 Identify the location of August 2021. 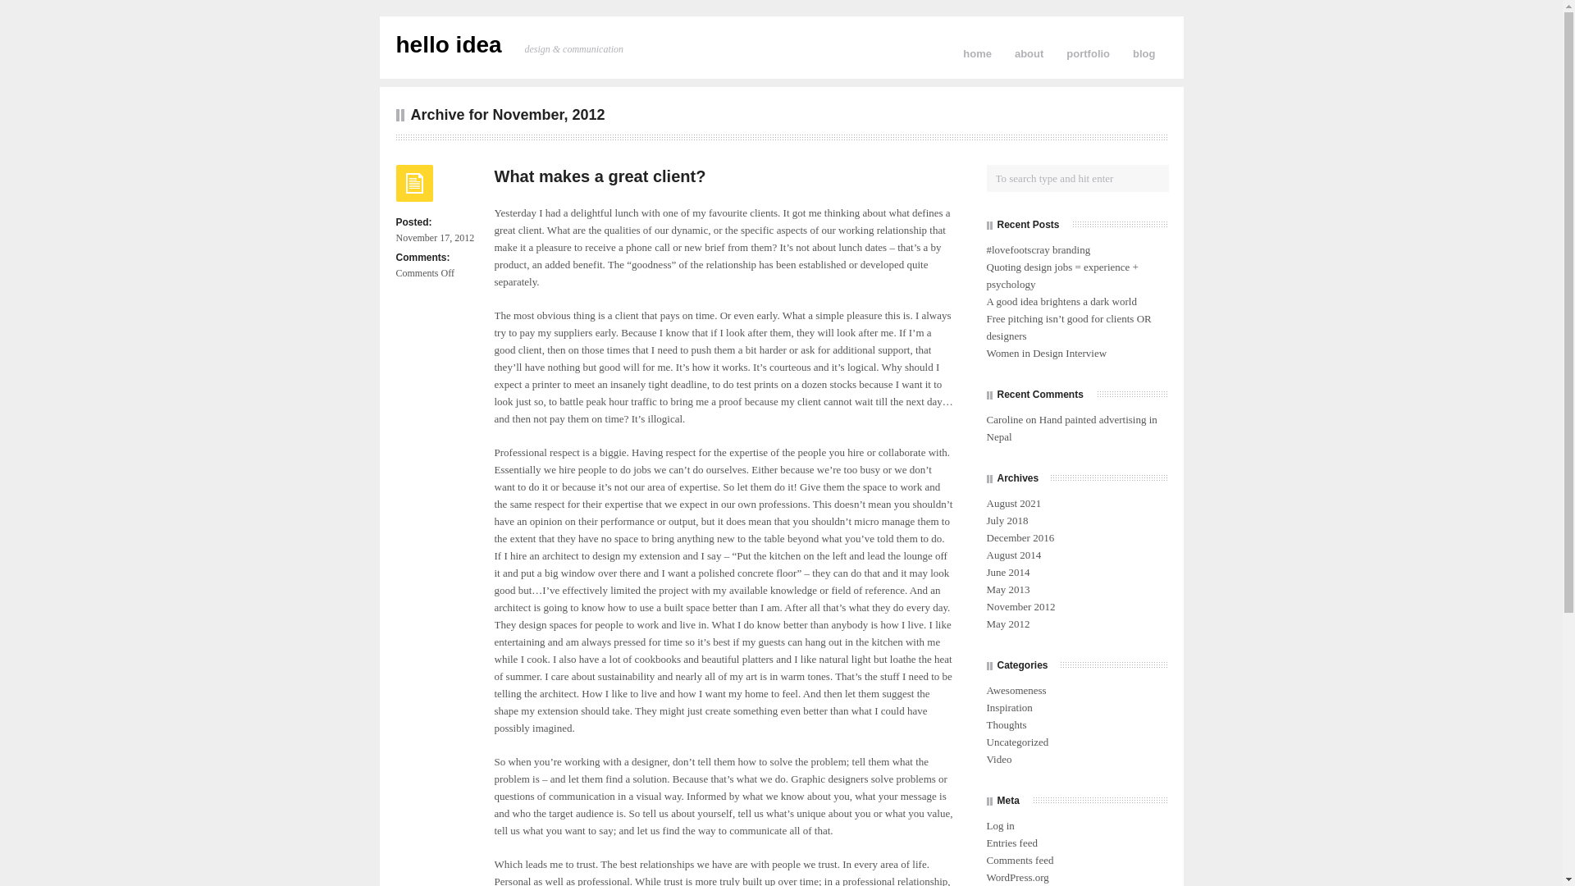
(1014, 503).